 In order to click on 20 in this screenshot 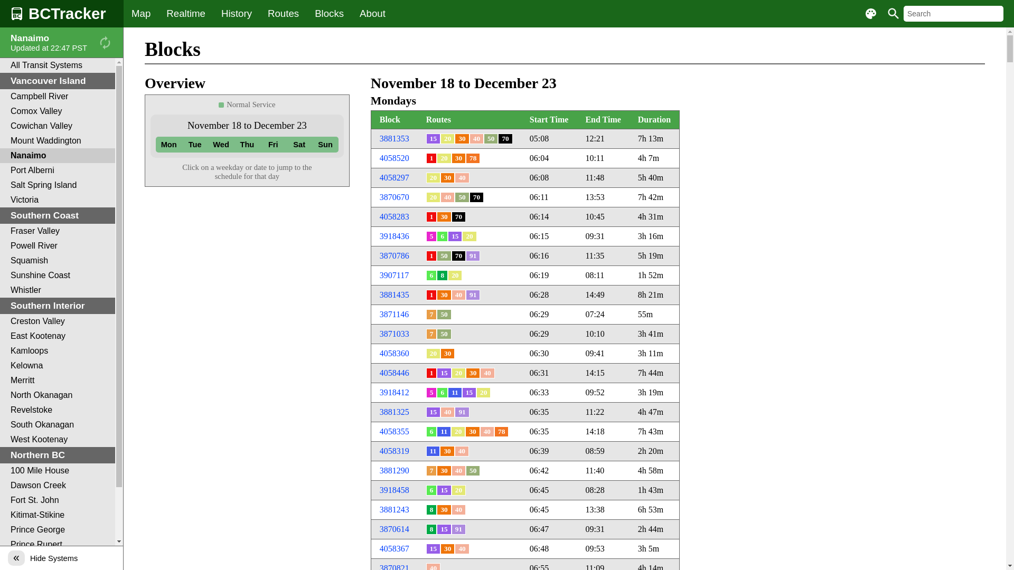, I will do `click(469, 236)`.